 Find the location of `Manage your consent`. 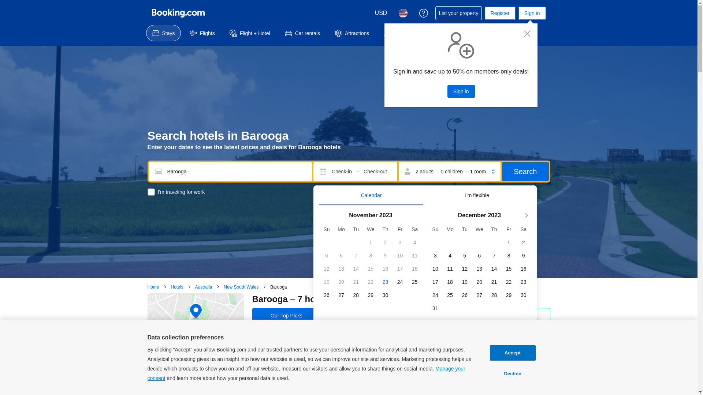

Manage your consent is located at coordinates (306, 373).